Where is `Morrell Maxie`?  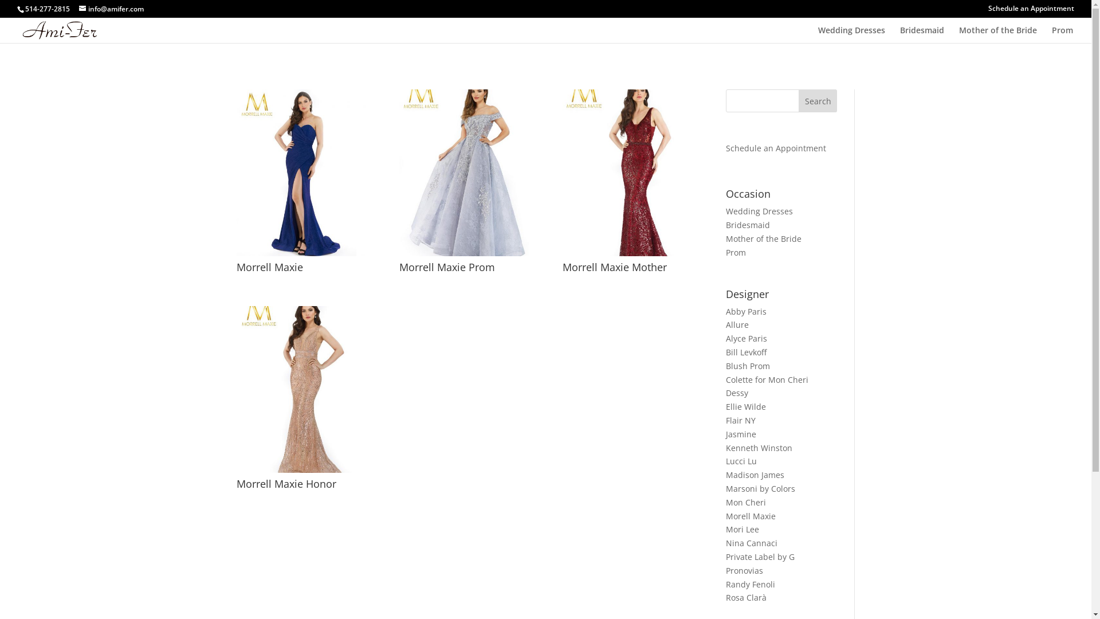
Morrell Maxie is located at coordinates (300, 253).